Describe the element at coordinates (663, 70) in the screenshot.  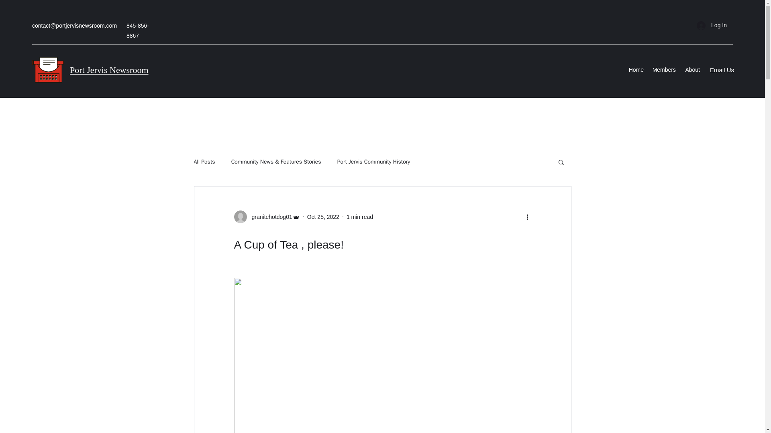
I see `Members` at that location.